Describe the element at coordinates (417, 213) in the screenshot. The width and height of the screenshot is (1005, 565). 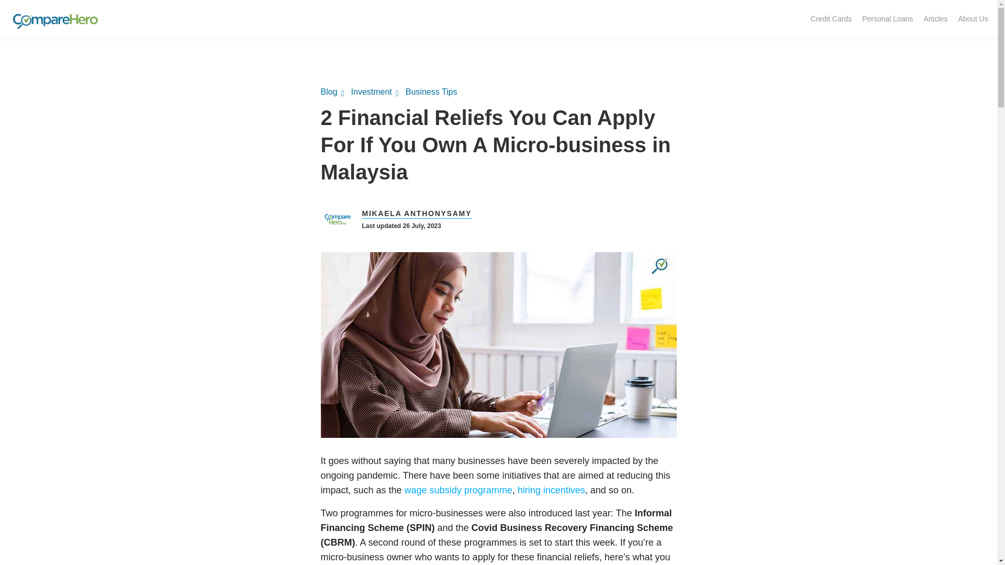
I see `MIKAELA ANTHONYSAMY` at that location.